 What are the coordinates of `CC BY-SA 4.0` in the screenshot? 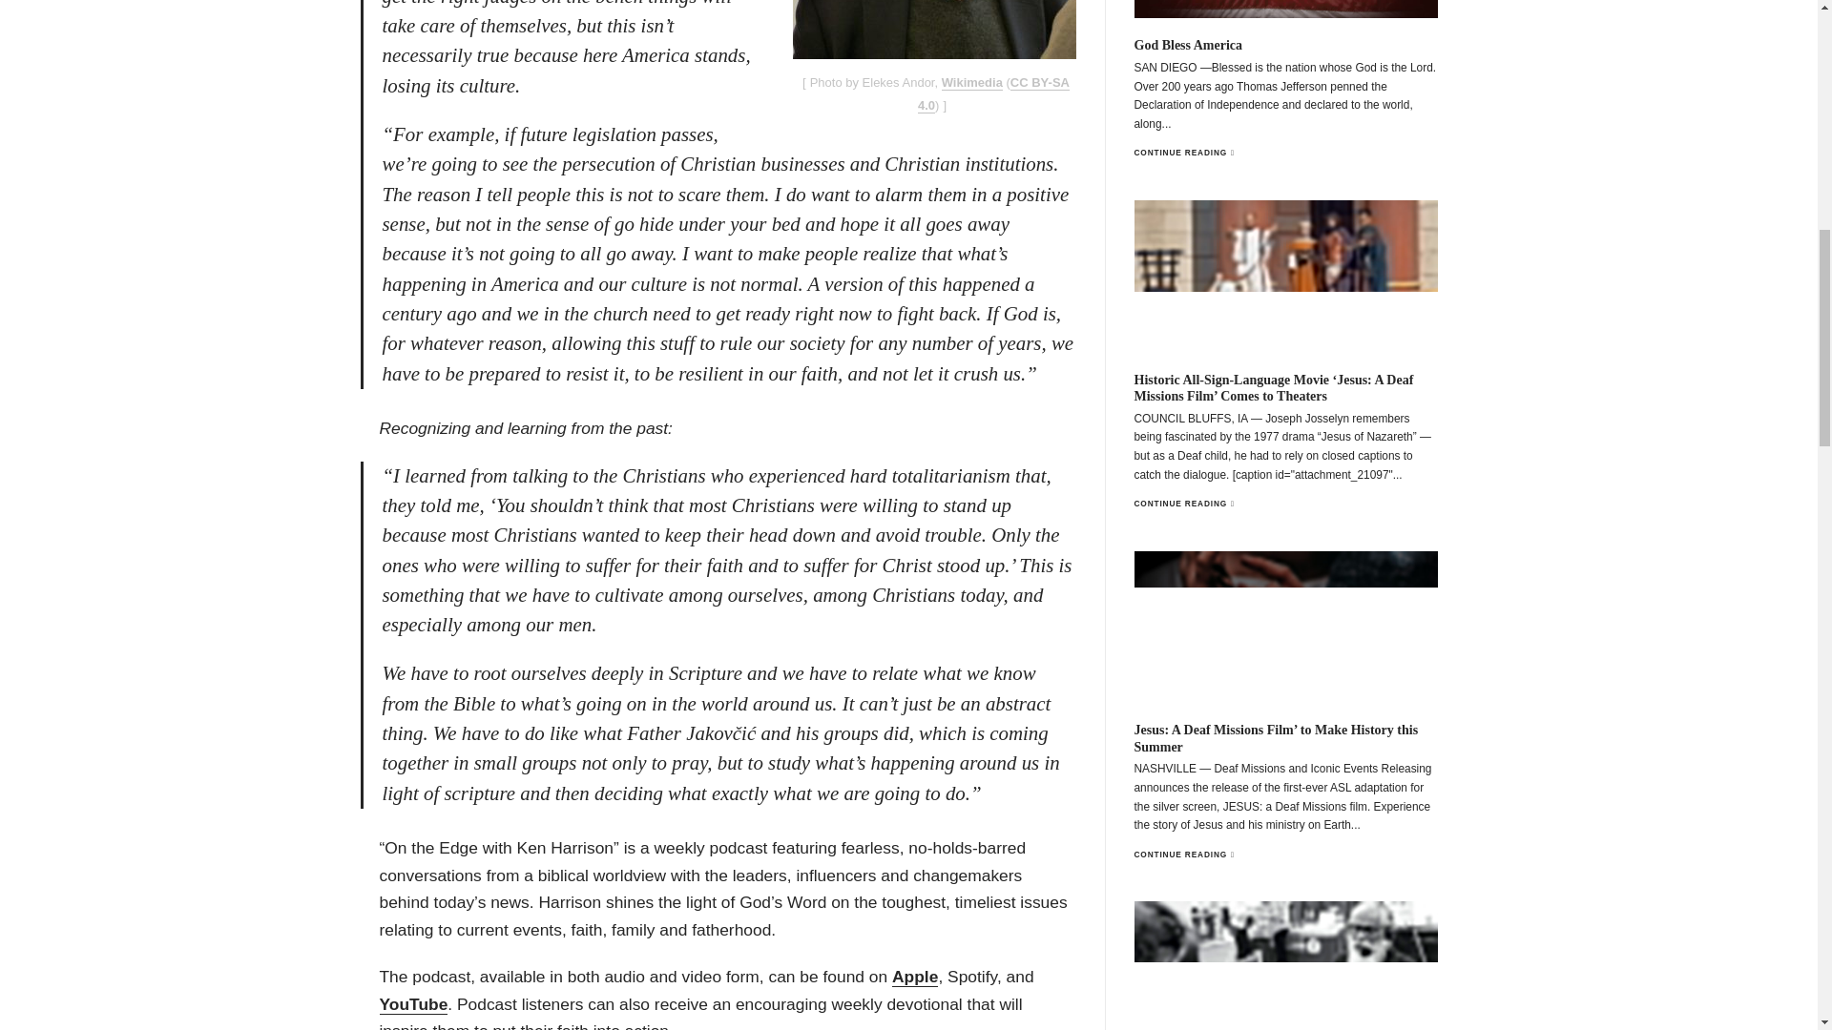 It's located at (993, 93).